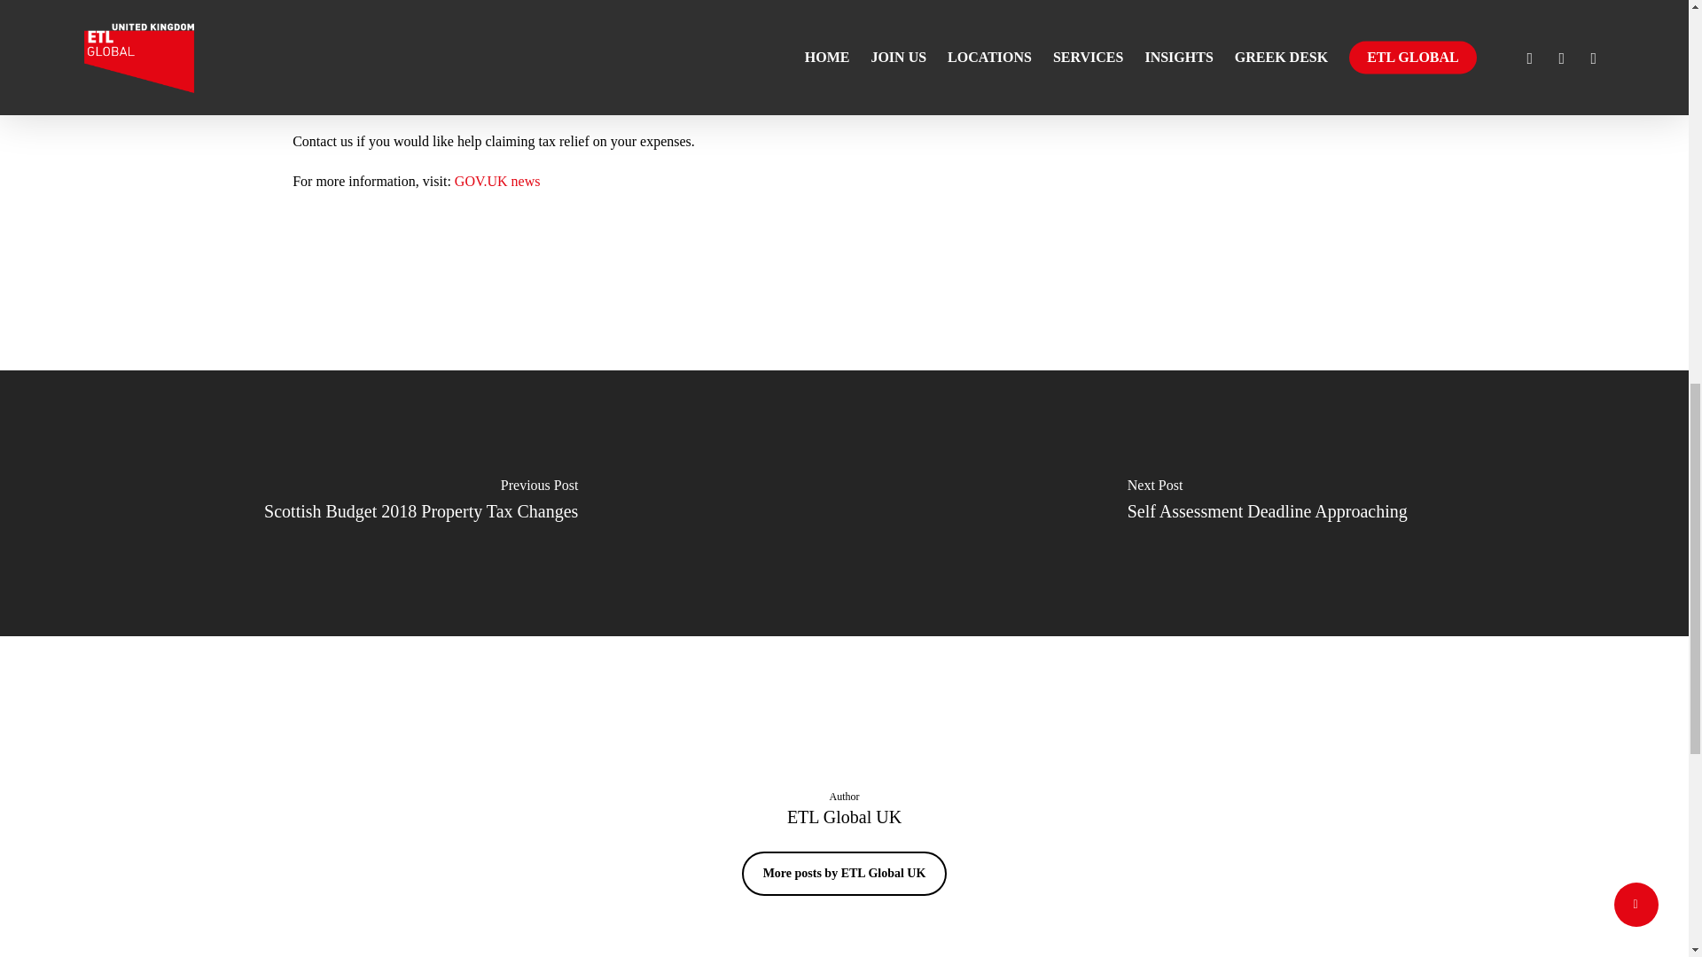  What do you see at coordinates (845, 874) in the screenshot?
I see `More posts by ETL Global UK` at bounding box center [845, 874].